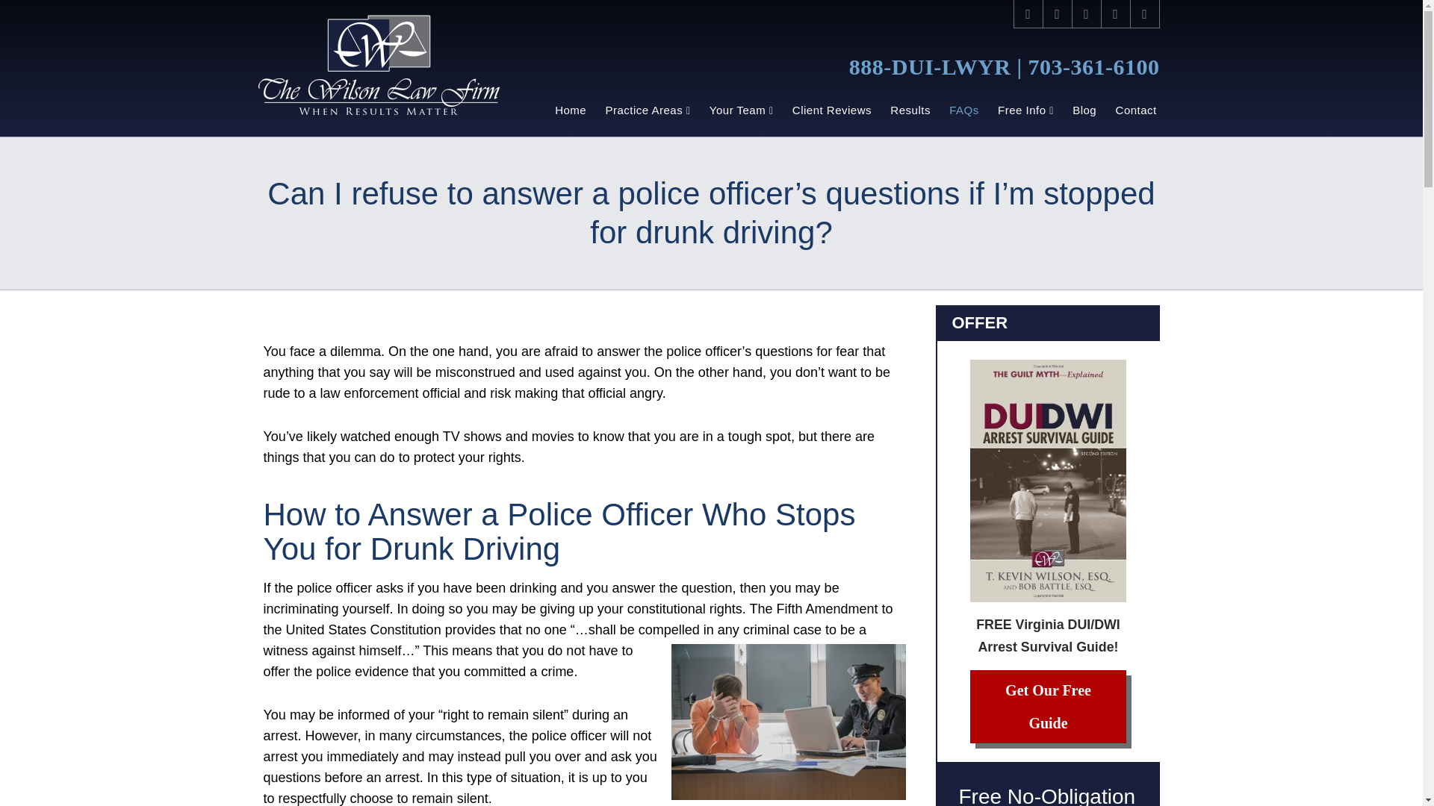  Describe the element at coordinates (832, 110) in the screenshot. I see `Client Reviews` at that location.